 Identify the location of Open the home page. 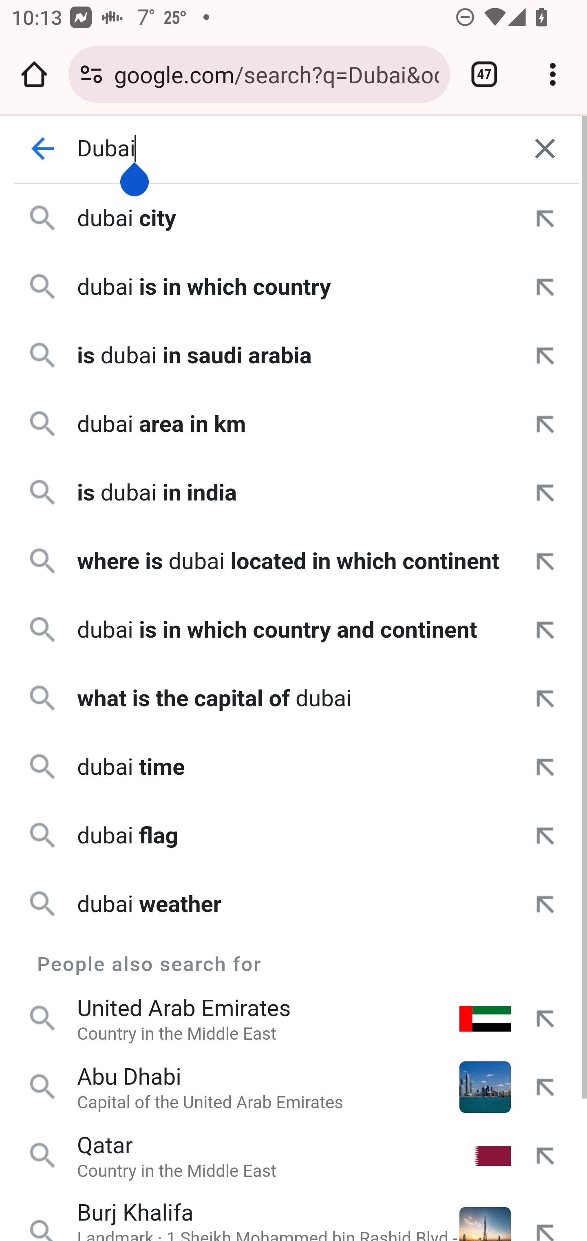
(34, 74).